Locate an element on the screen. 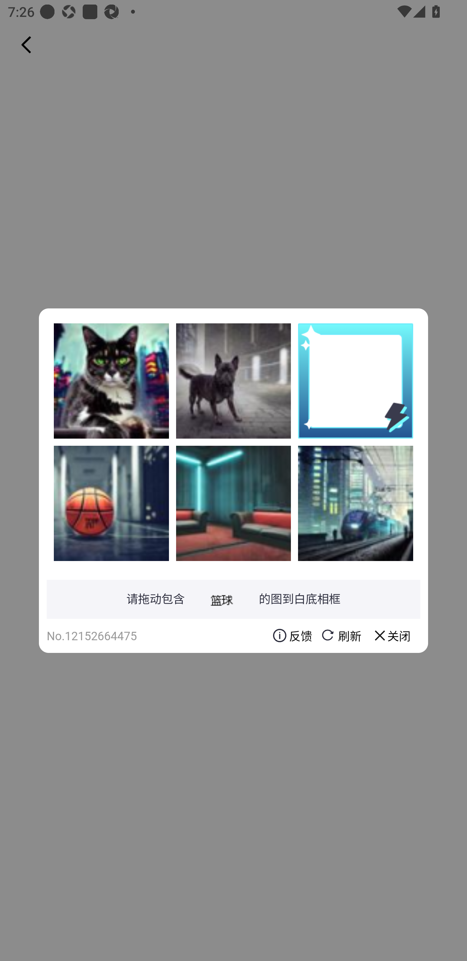 The width and height of the screenshot is (467, 961). + is located at coordinates (111, 381).